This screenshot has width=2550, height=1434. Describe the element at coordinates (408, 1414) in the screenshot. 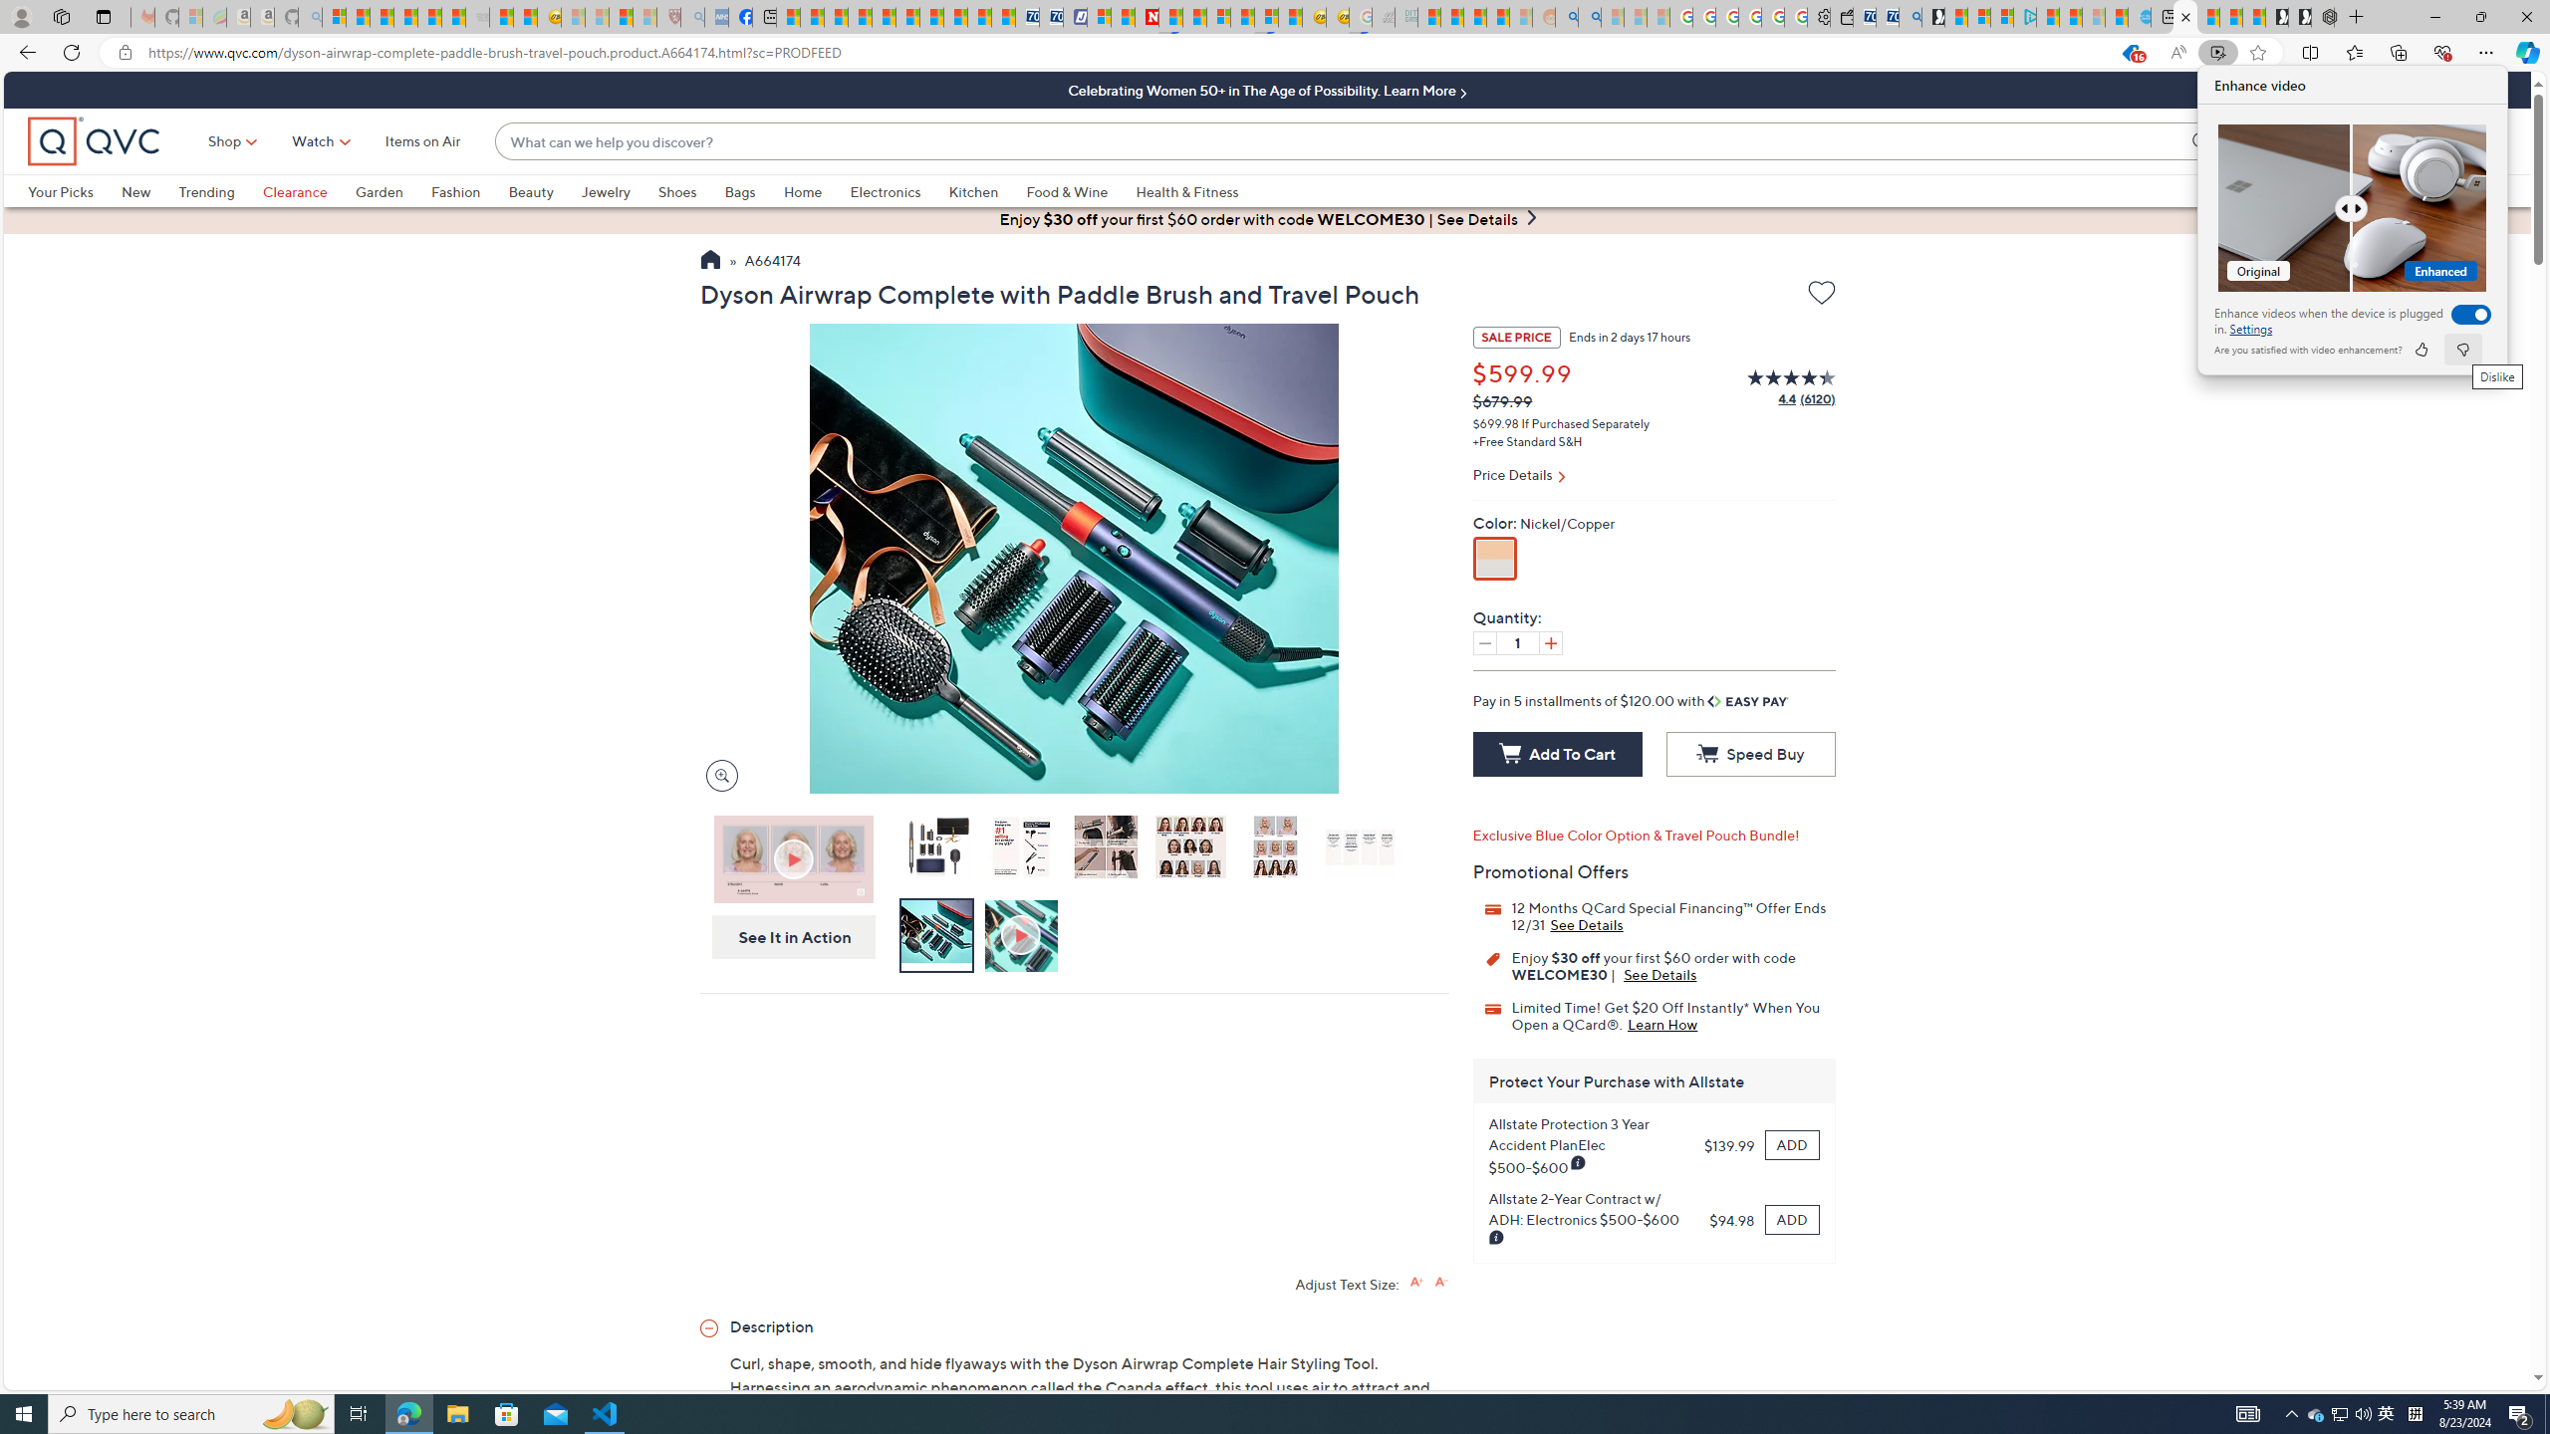

I see `Microsoft Edge - 1 running window` at that location.